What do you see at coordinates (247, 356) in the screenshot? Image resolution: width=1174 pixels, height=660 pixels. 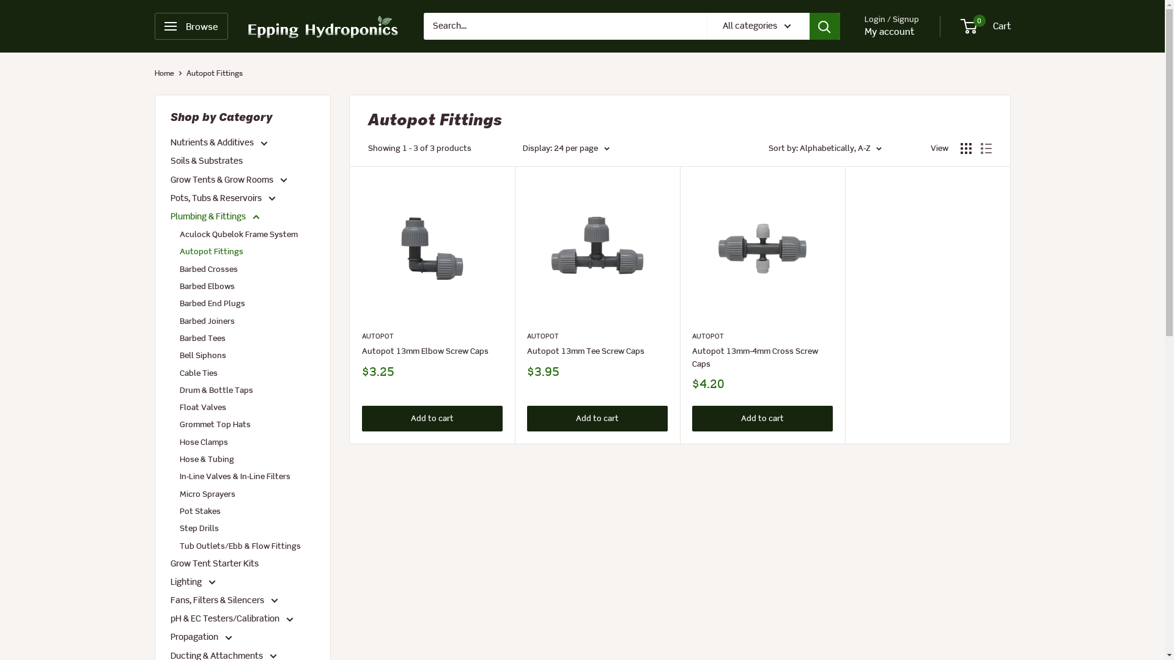 I see `Bell Siphons` at bounding box center [247, 356].